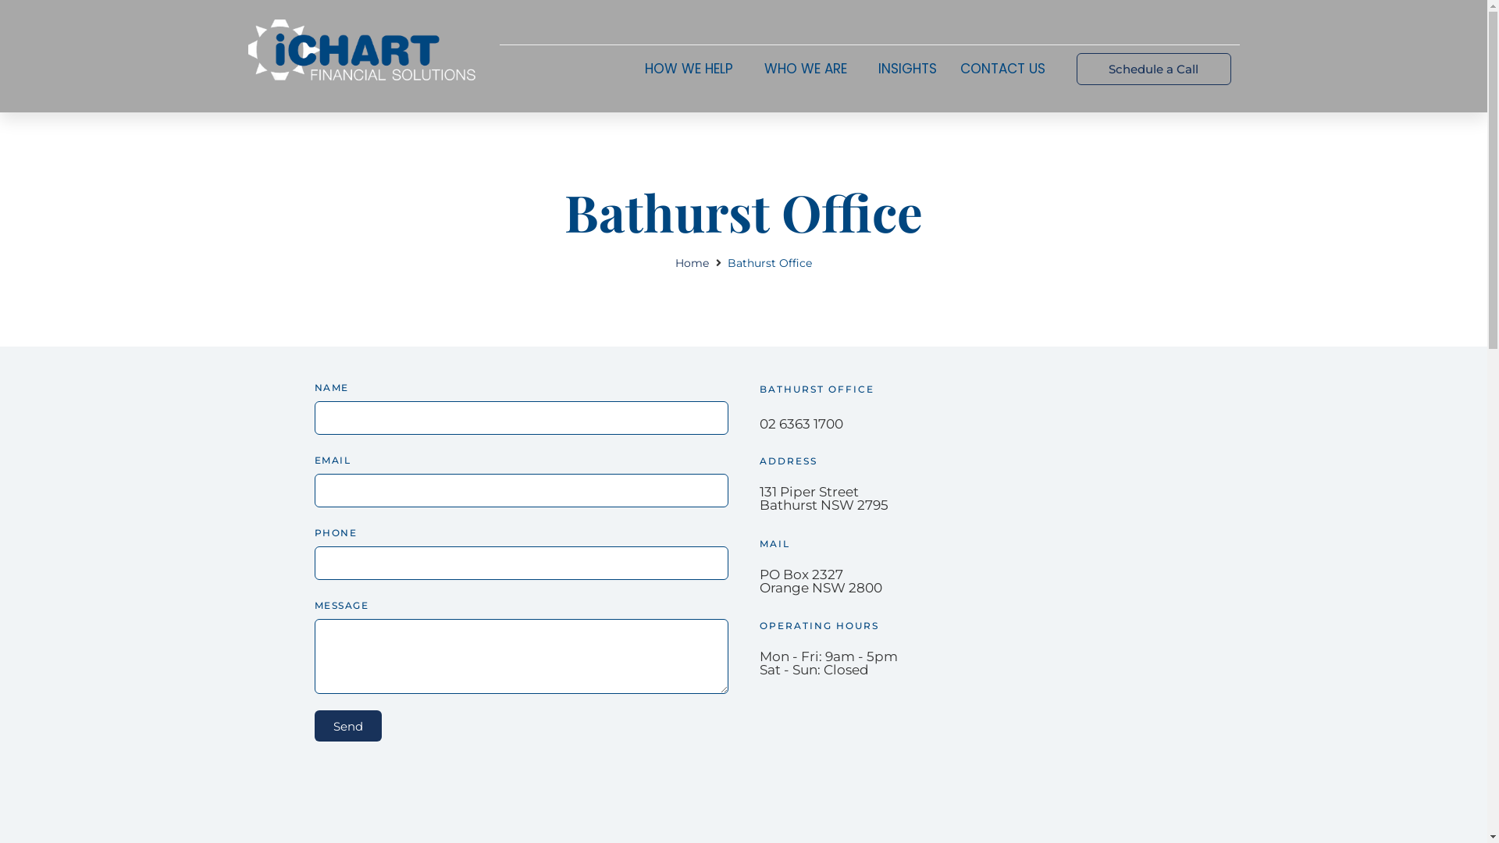 This screenshot has height=843, width=1499. What do you see at coordinates (347, 726) in the screenshot?
I see `Send` at bounding box center [347, 726].